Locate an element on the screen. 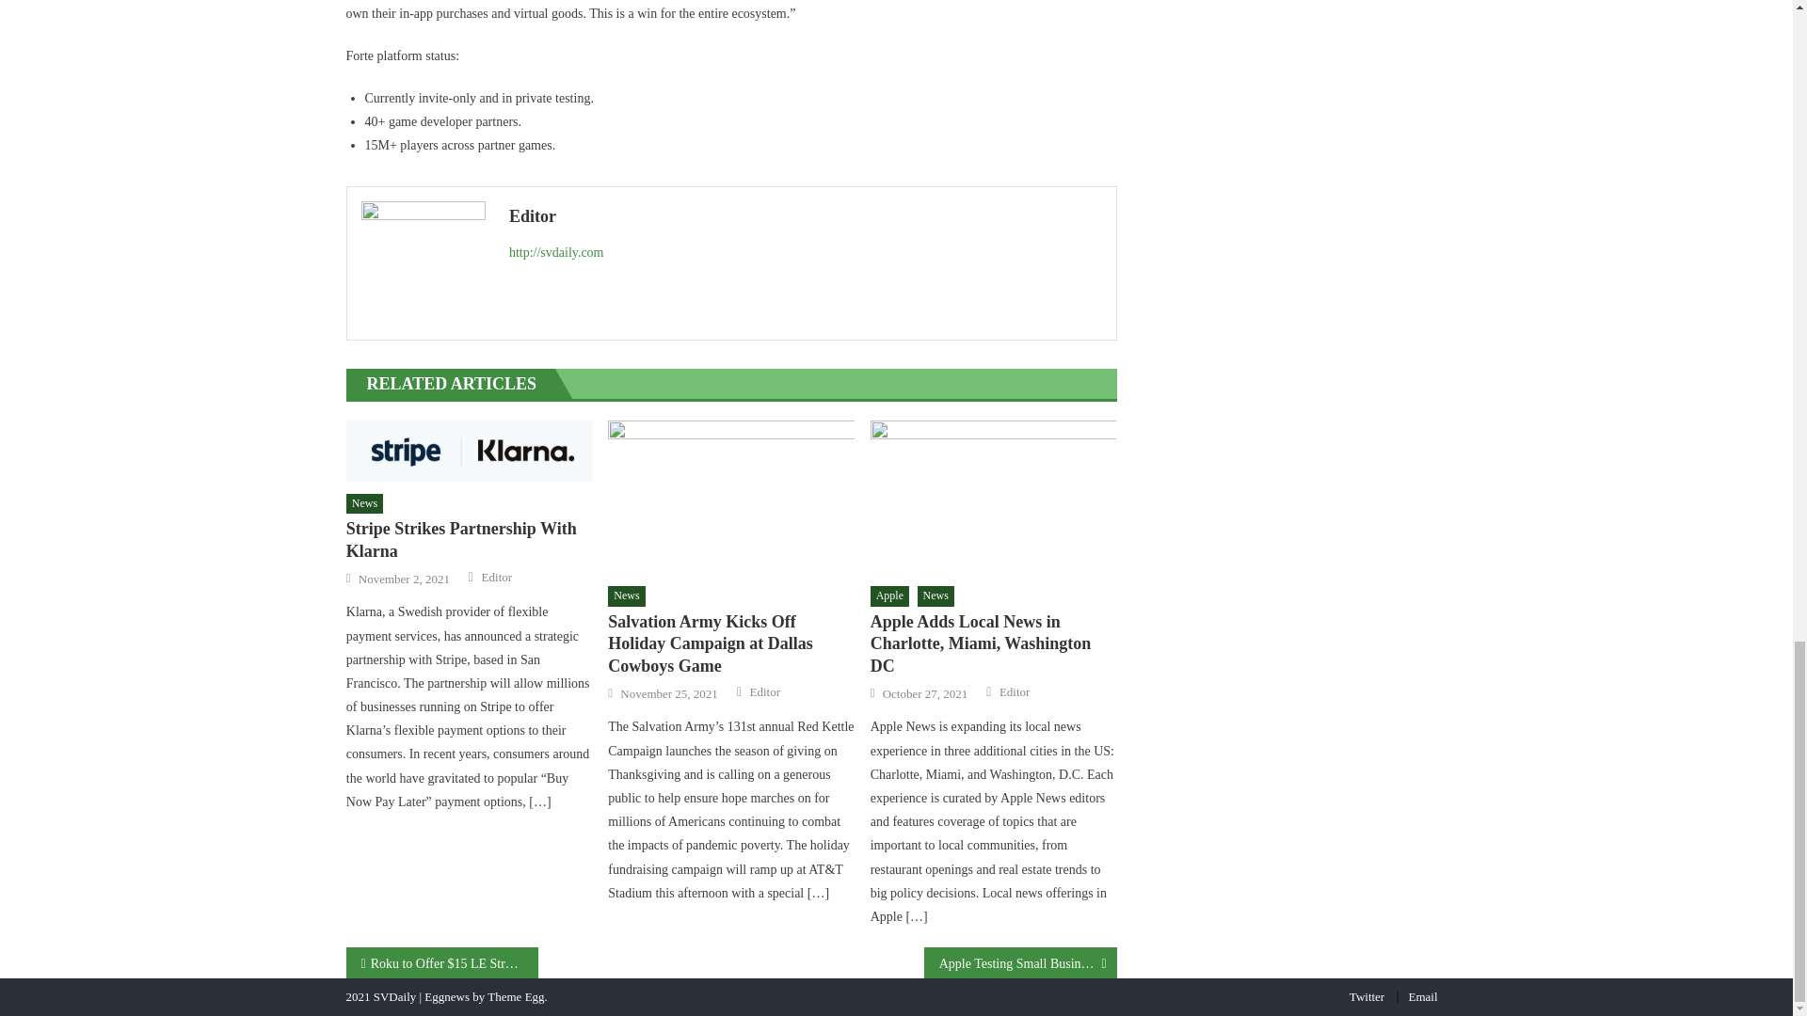 The image size is (1807, 1016). News is located at coordinates (365, 503).